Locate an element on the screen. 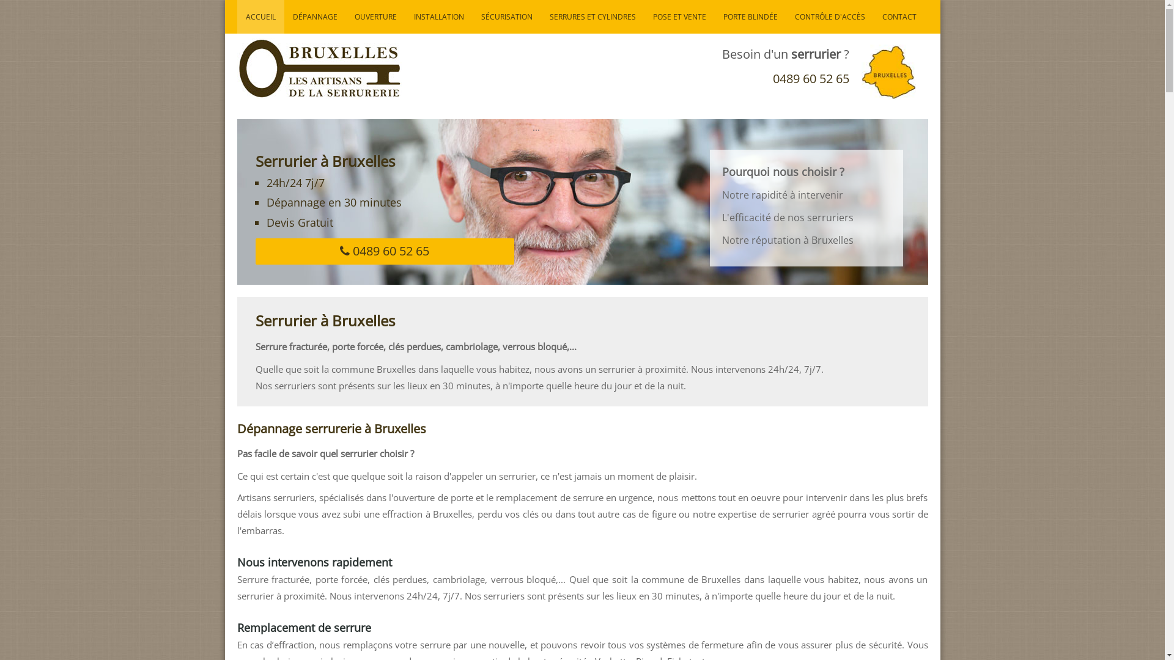 The image size is (1174, 660). ACCUEIL is located at coordinates (260, 17).